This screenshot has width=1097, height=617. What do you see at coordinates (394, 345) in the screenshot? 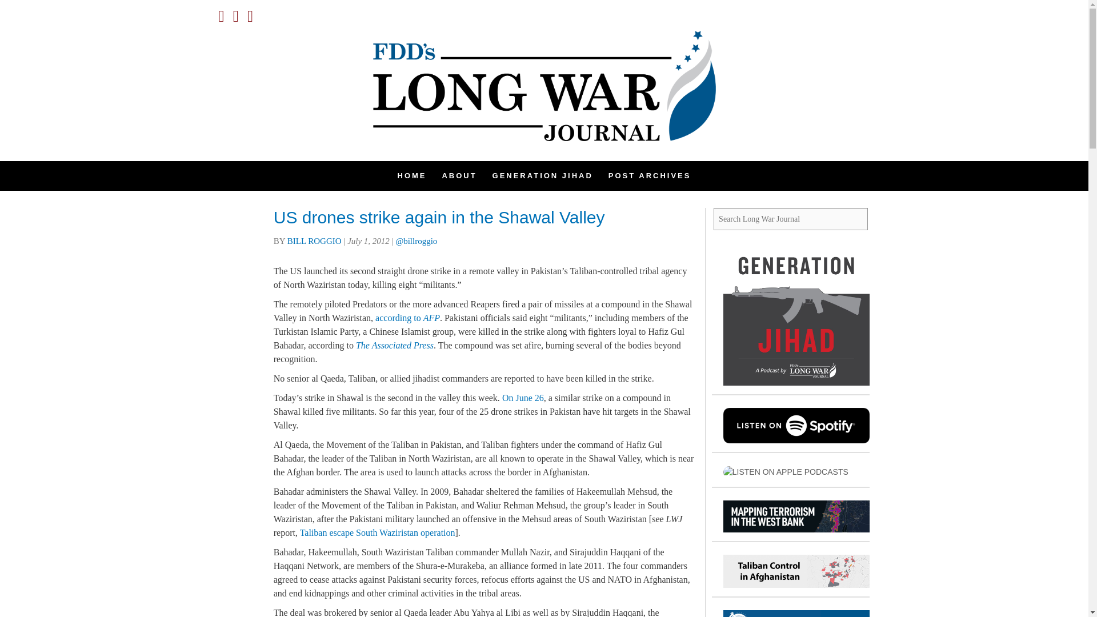
I see `The Associated Press` at bounding box center [394, 345].